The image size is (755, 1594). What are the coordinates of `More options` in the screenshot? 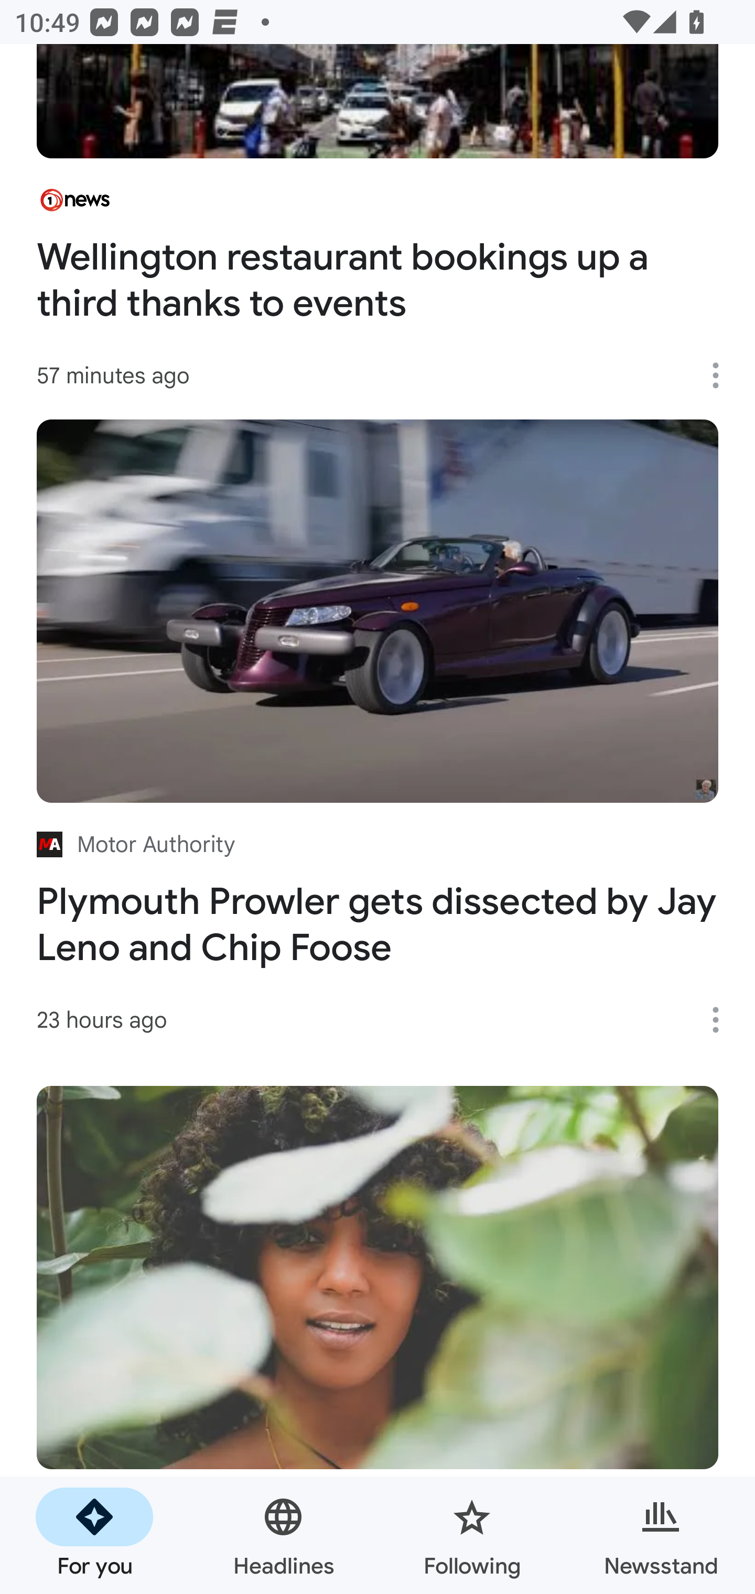 It's located at (722, 1020).